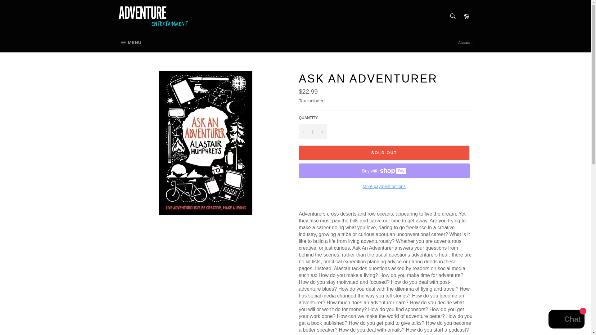 The width and height of the screenshot is (596, 335). I want to click on Search, so click(130, 42).